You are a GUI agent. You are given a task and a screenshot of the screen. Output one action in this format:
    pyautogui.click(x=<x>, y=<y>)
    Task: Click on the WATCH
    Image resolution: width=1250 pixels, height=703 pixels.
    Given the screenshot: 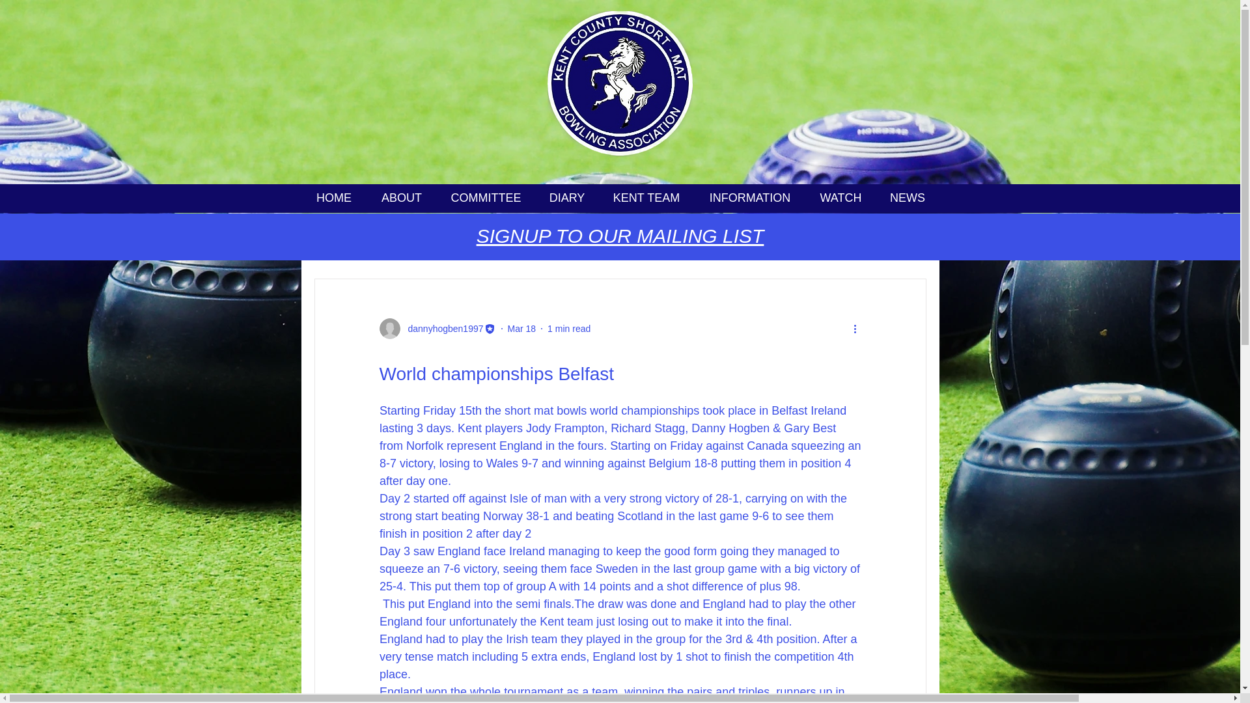 What is the action you would take?
    pyautogui.click(x=841, y=198)
    